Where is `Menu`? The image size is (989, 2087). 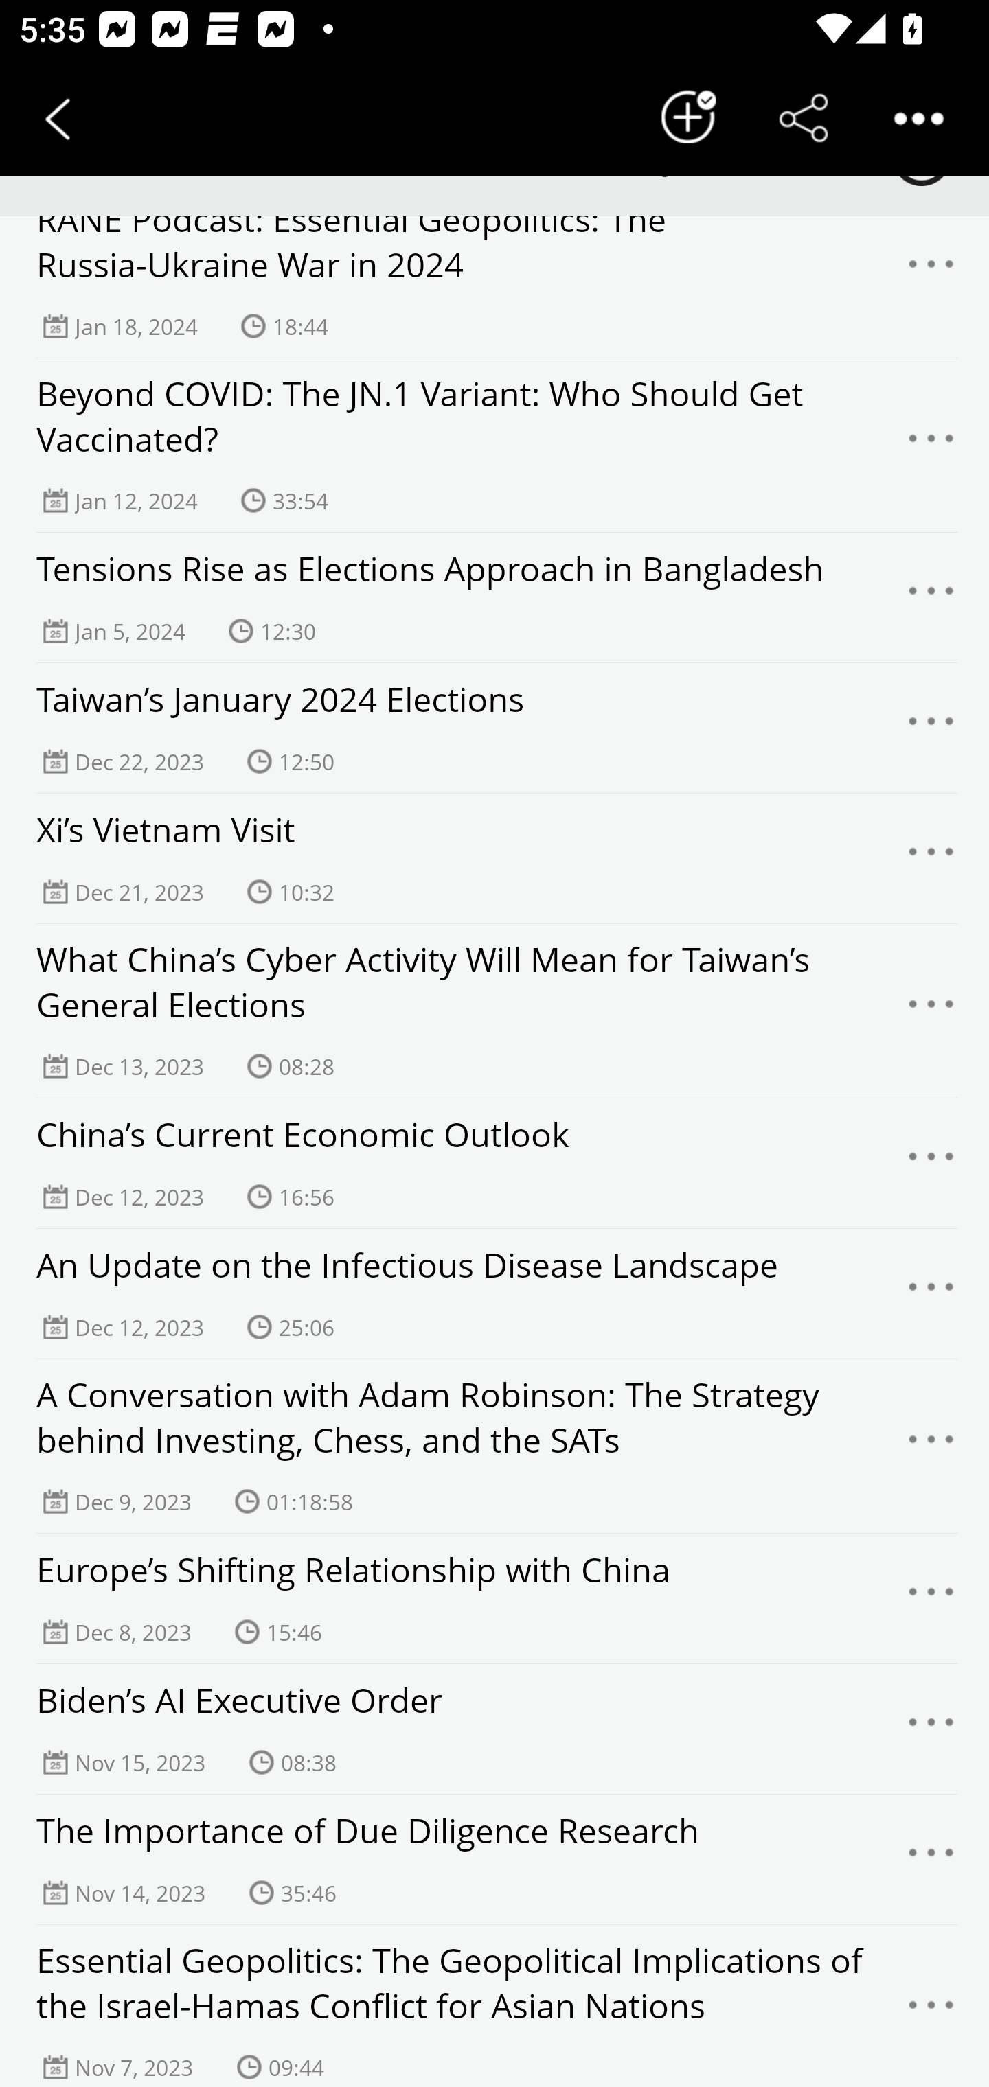 Menu is located at coordinates (931, 1293).